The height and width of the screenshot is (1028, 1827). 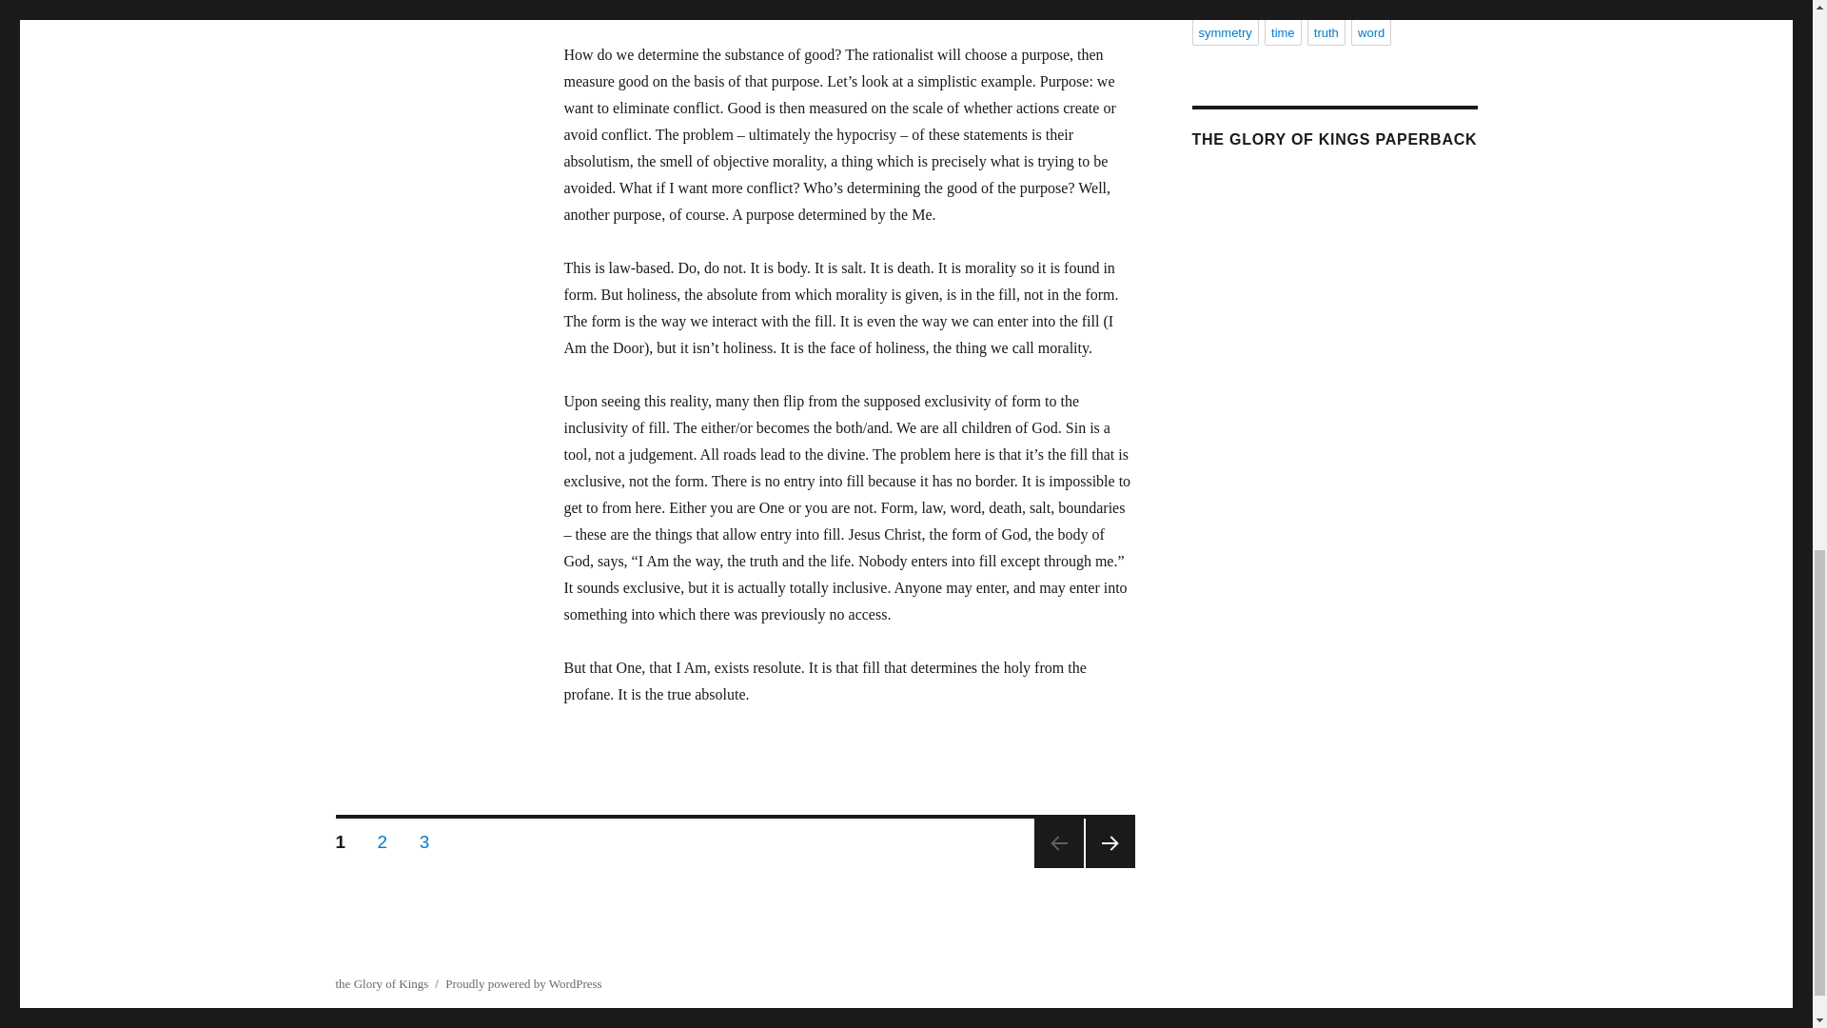 I want to click on NEXT PAGE, so click(x=1110, y=842).